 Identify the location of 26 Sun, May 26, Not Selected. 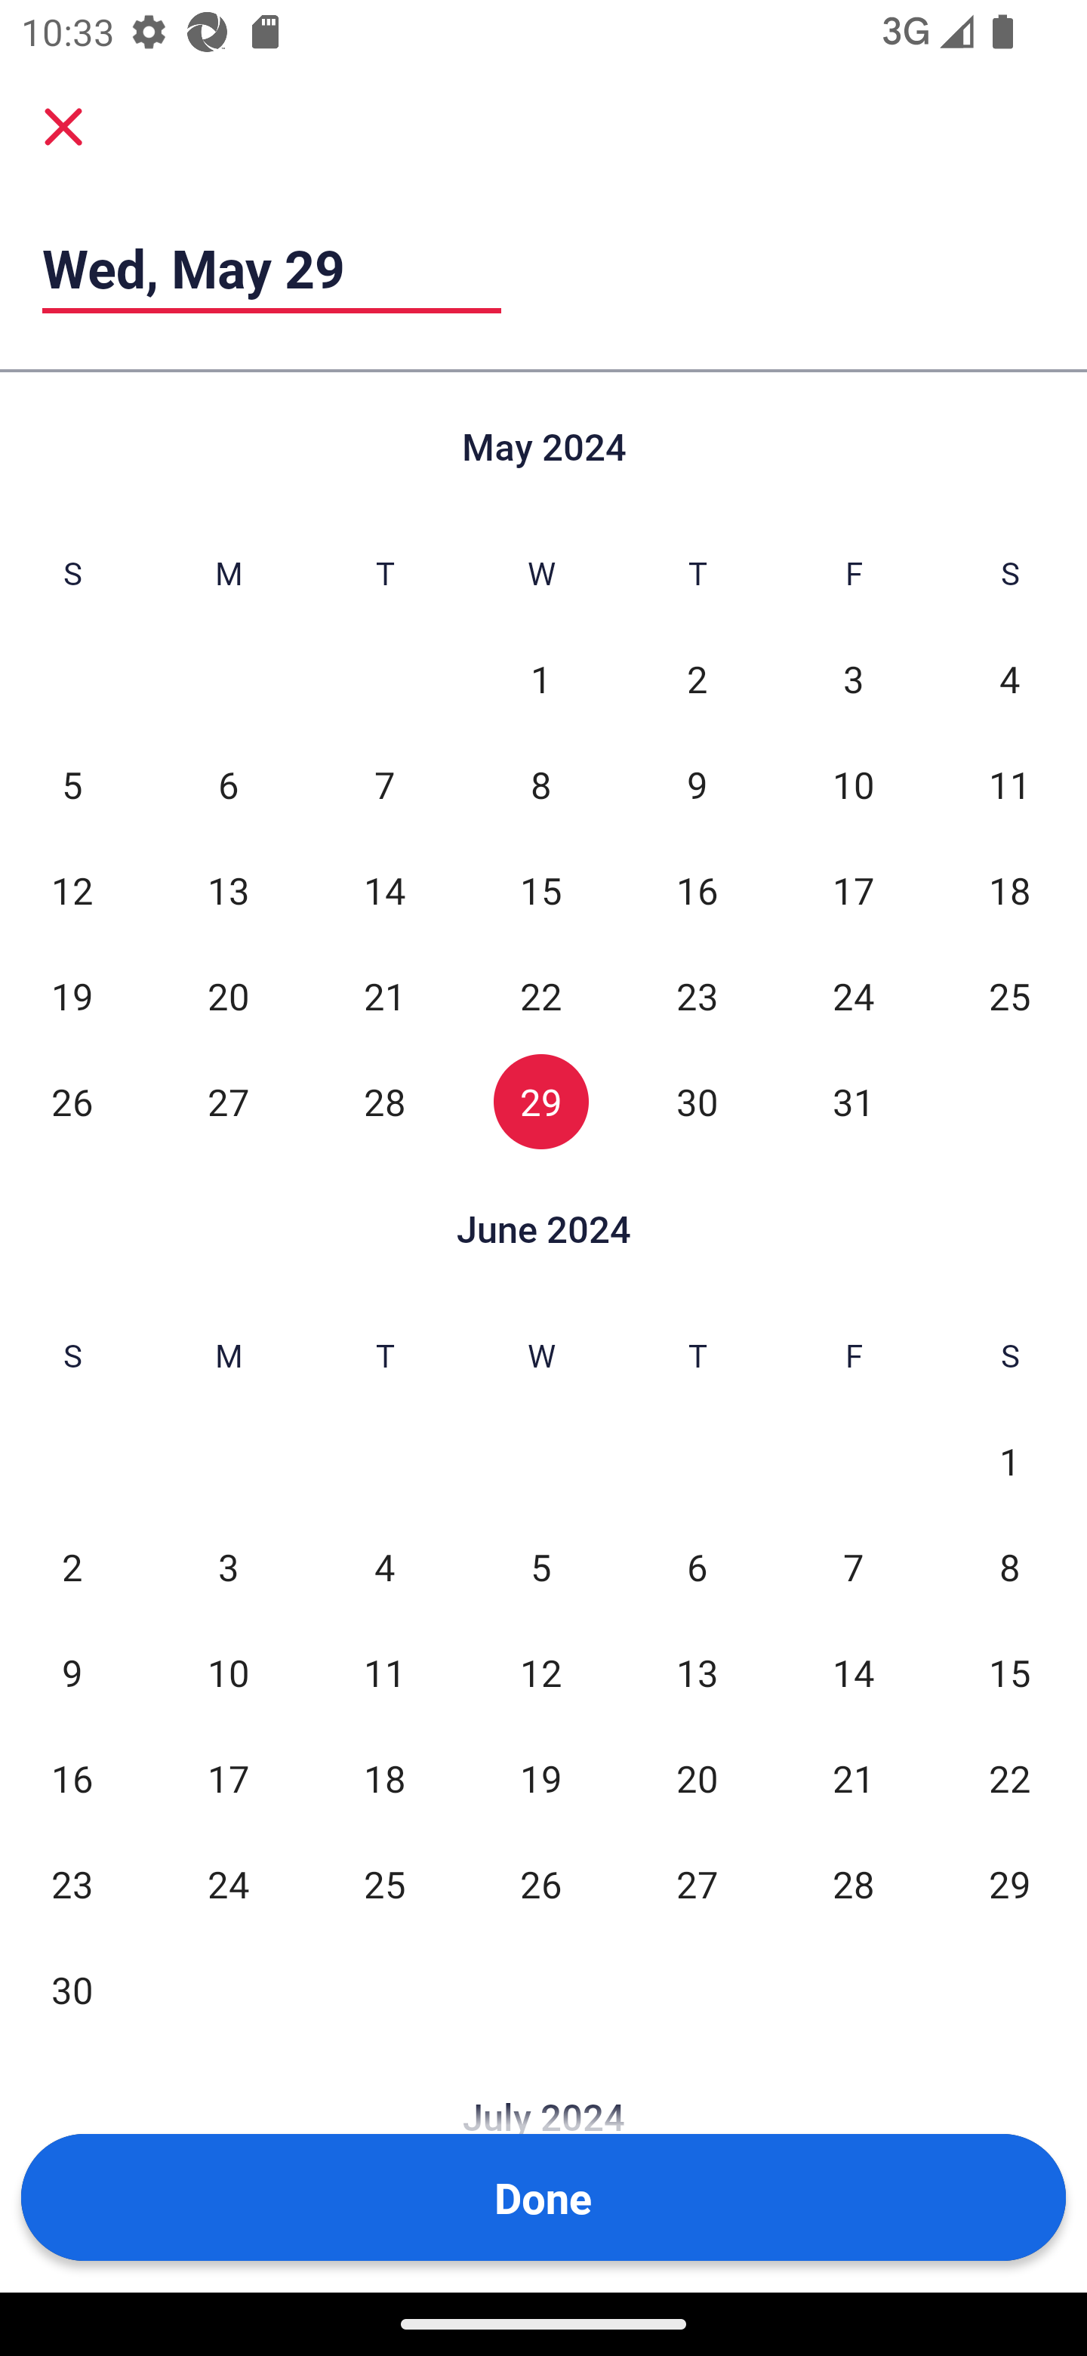
(72, 1101).